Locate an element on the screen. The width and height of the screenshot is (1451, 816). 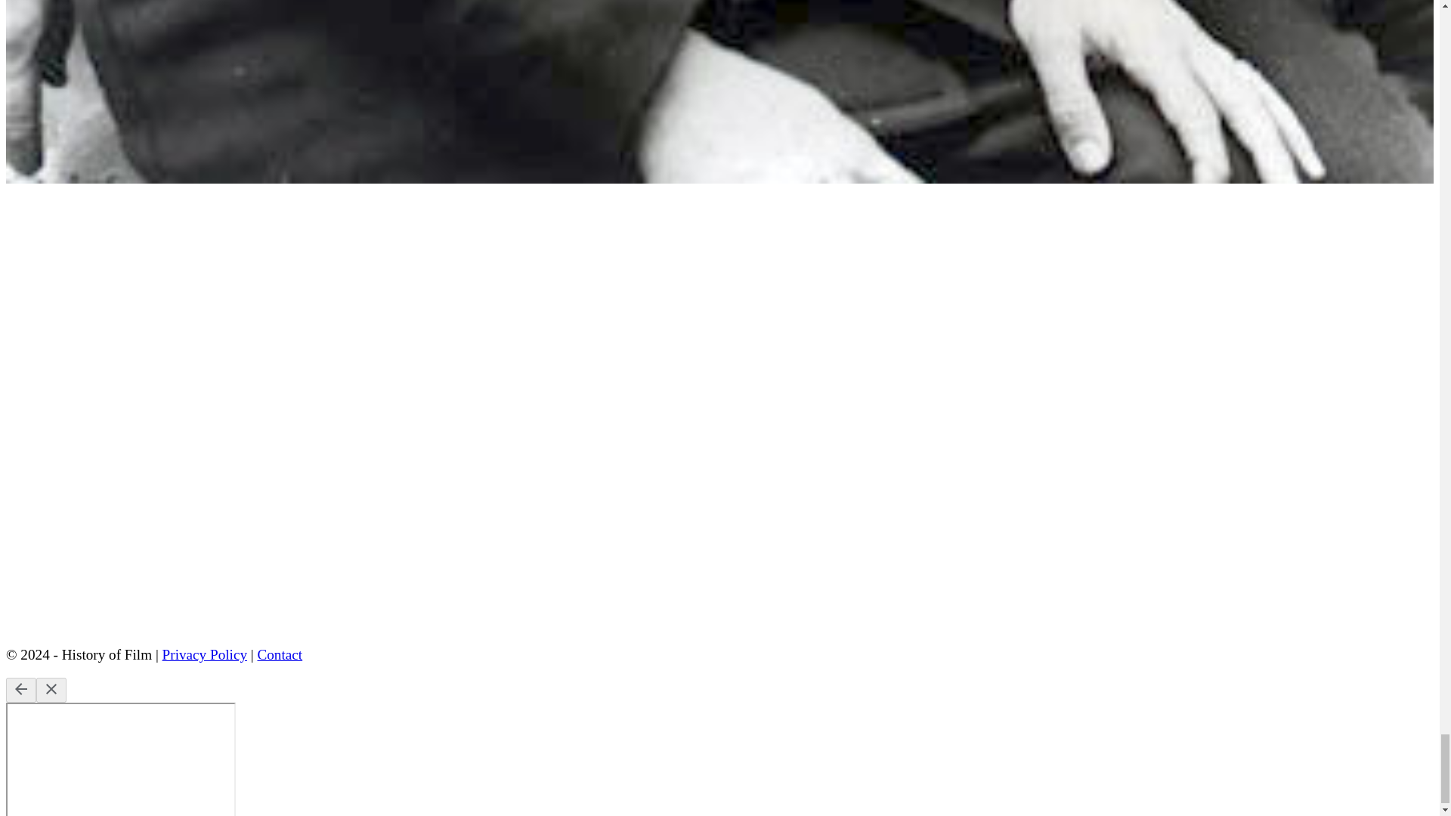
Privacy Policy is located at coordinates (204, 654).